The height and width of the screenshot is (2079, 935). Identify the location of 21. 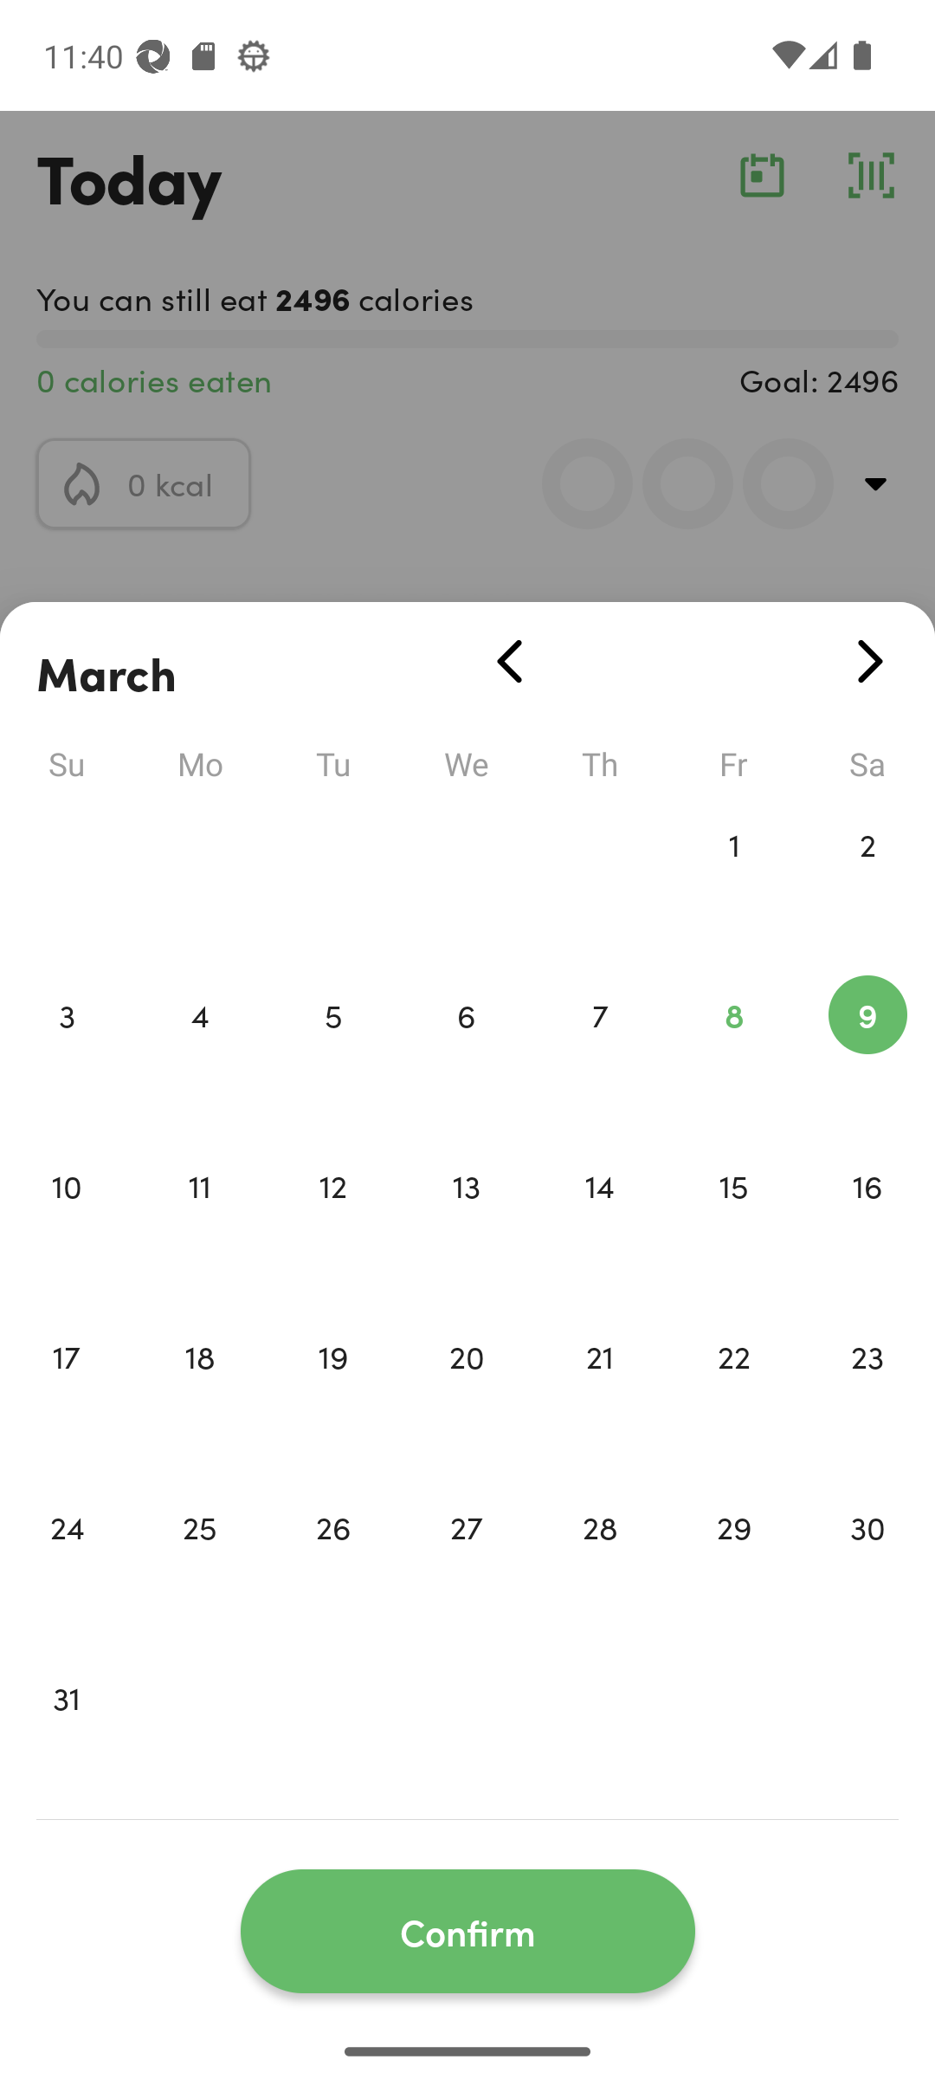
(600, 1393).